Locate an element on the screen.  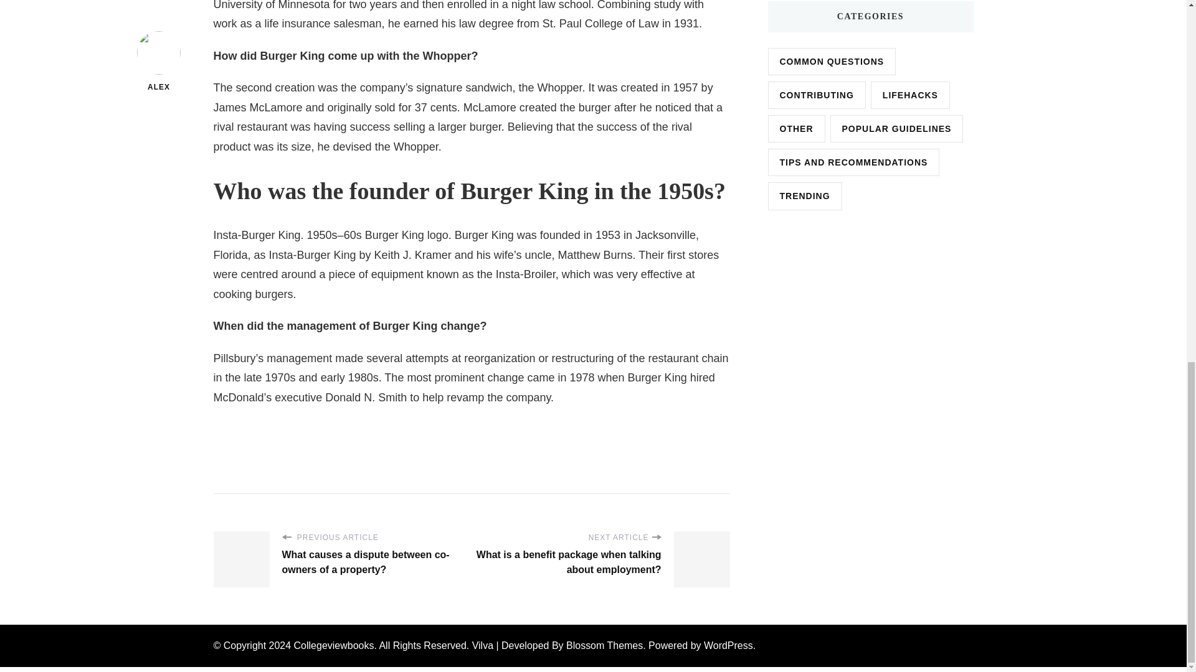
OTHER is located at coordinates (796, 128).